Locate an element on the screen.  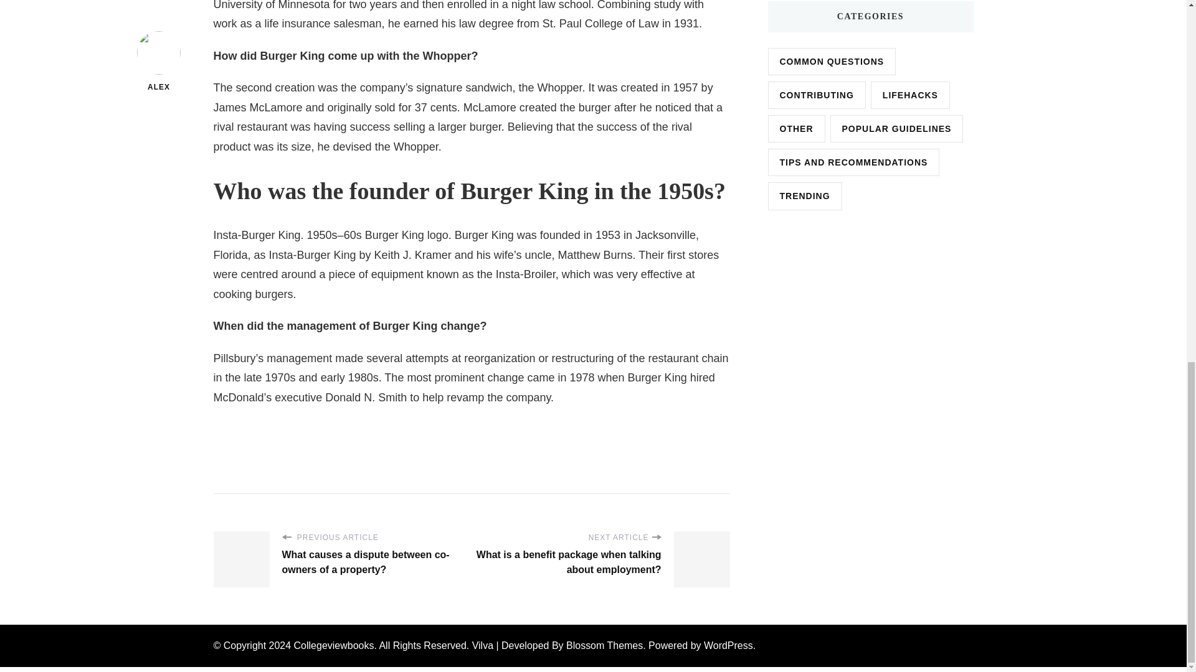
OTHER is located at coordinates (796, 128).